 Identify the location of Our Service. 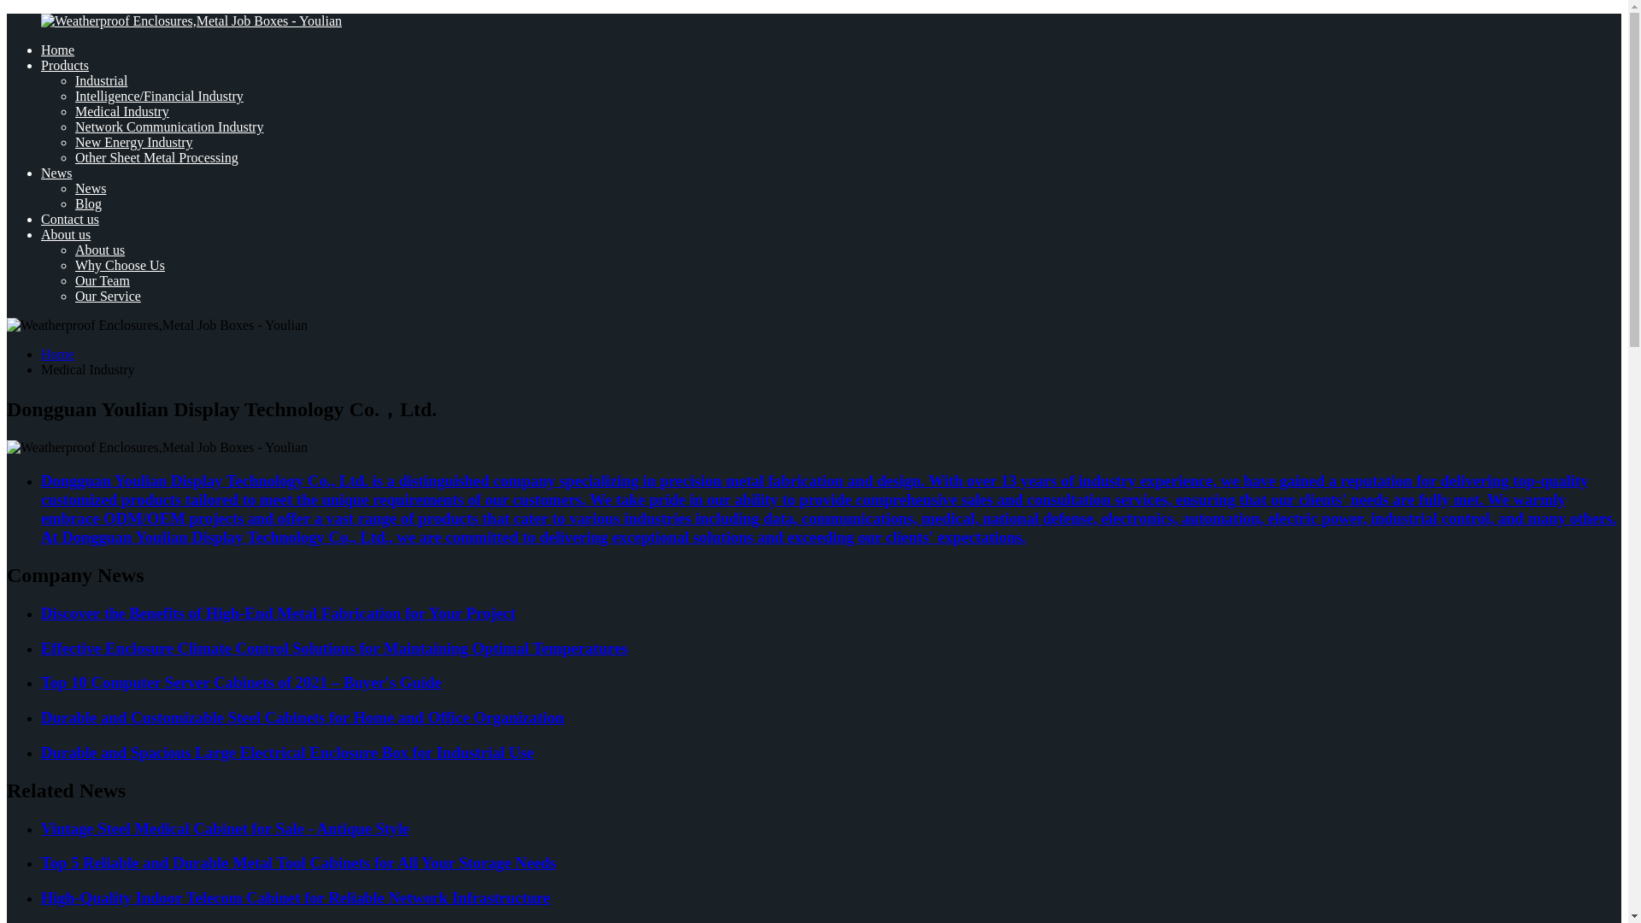
(108, 296).